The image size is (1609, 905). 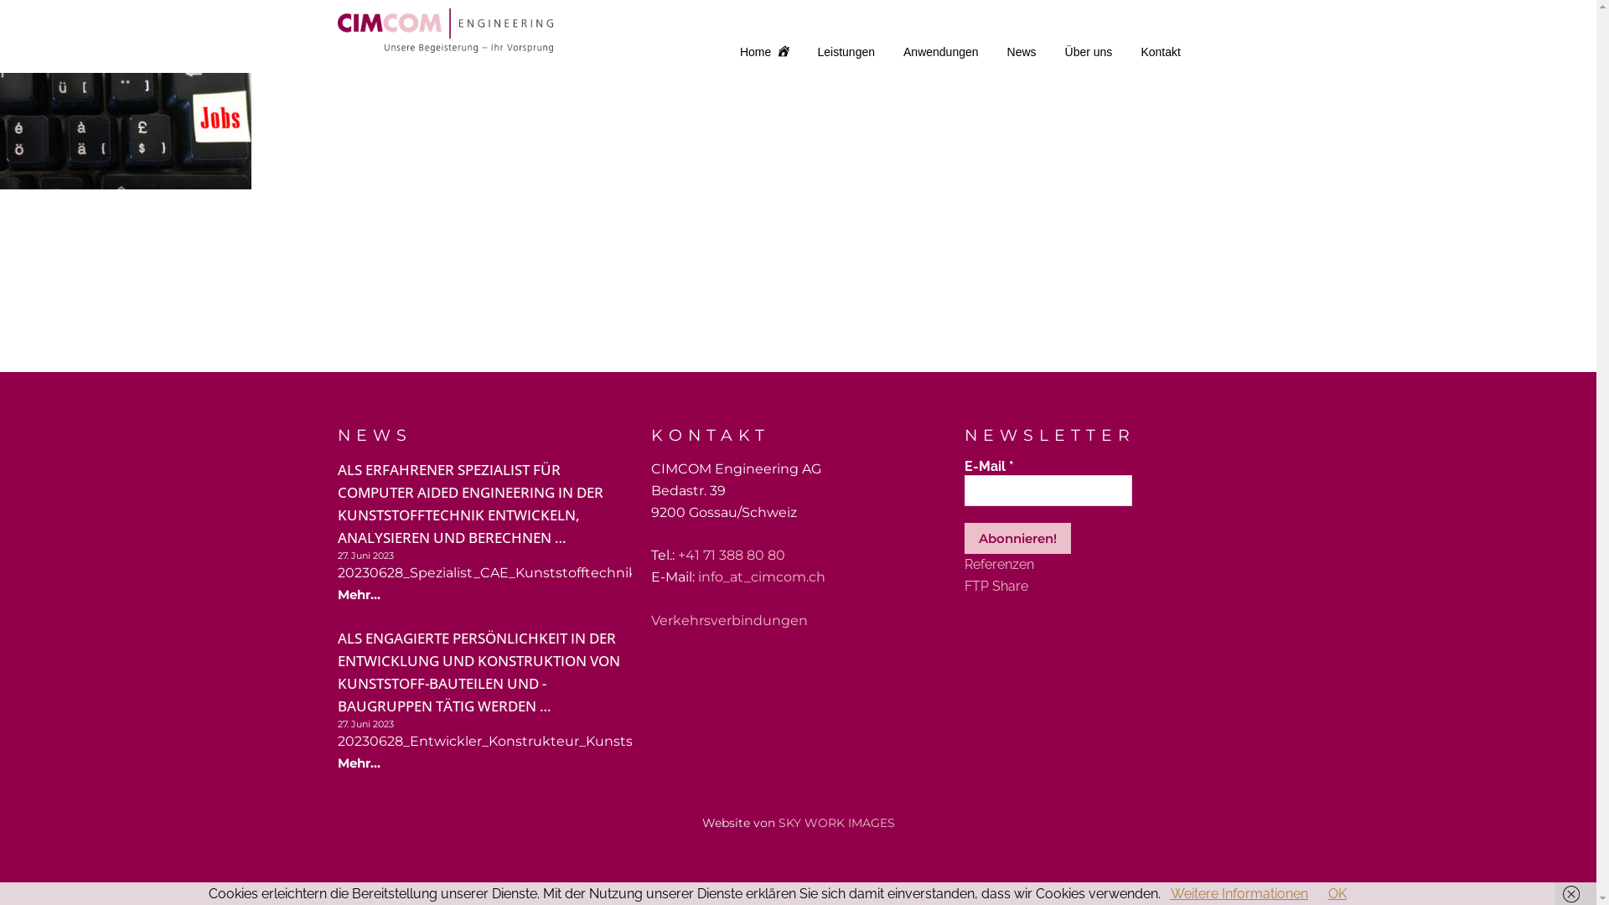 I want to click on Abonnieren!, so click(x=1017, y=538).